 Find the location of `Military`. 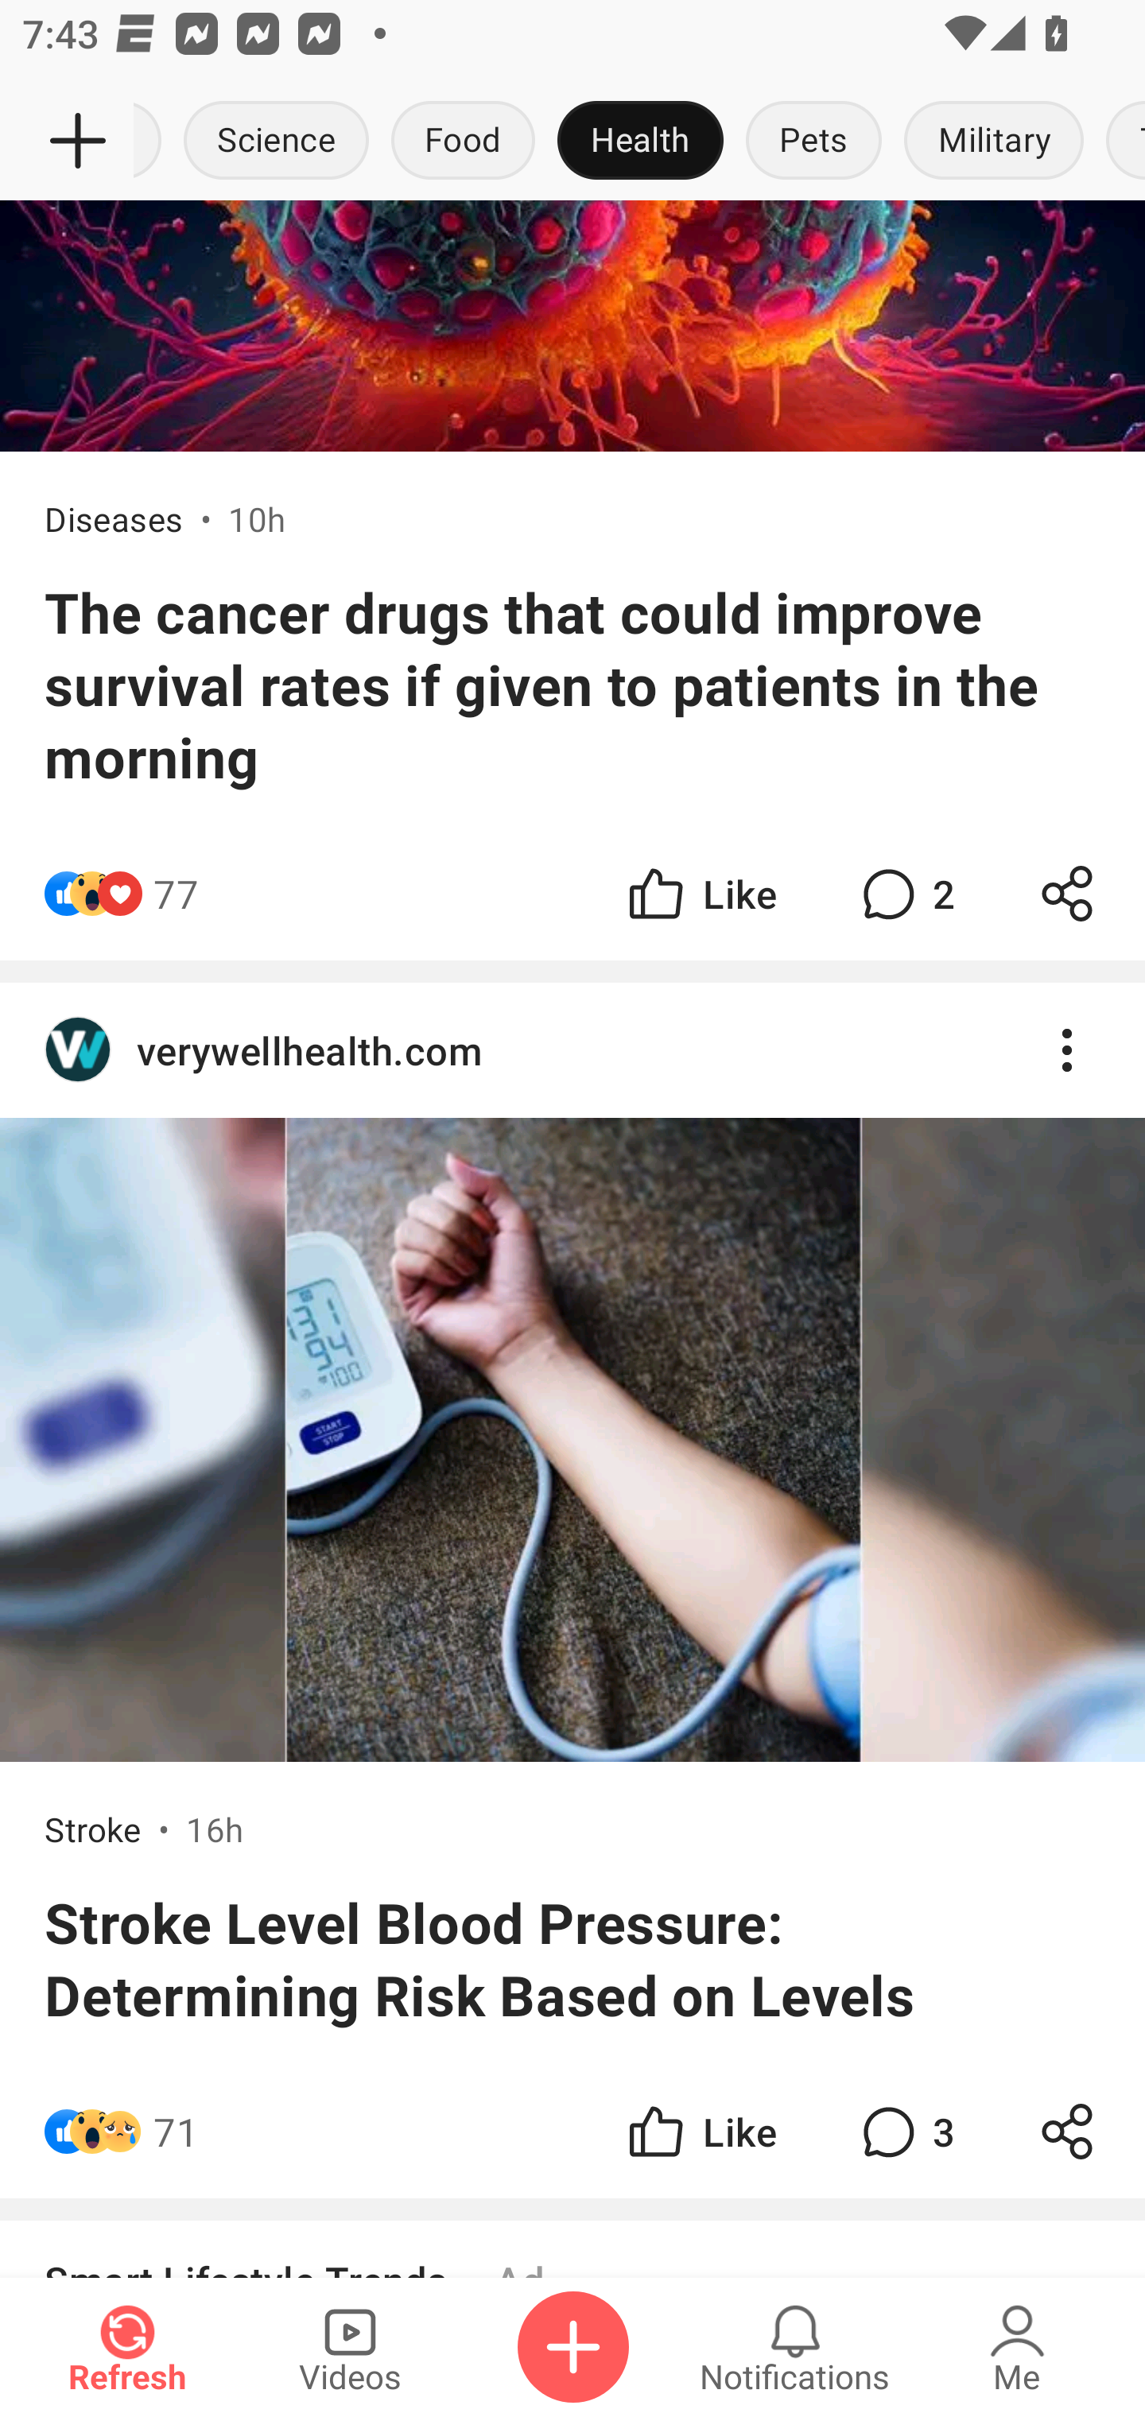

Military is located at coordinates (994, 142).